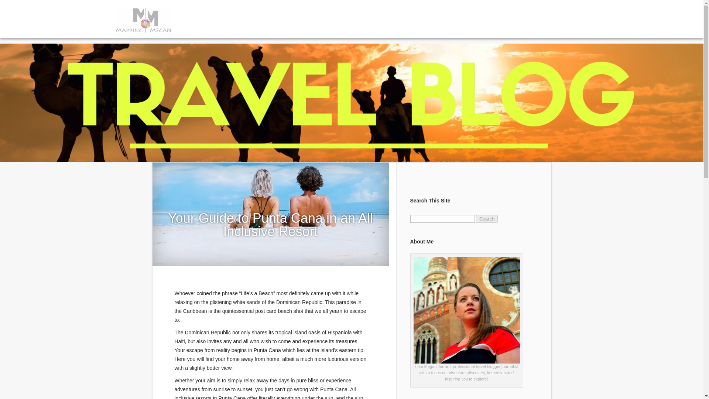  Describe the element at coordinates (307, 28) in the screenshot. I see `Interests` at that location.